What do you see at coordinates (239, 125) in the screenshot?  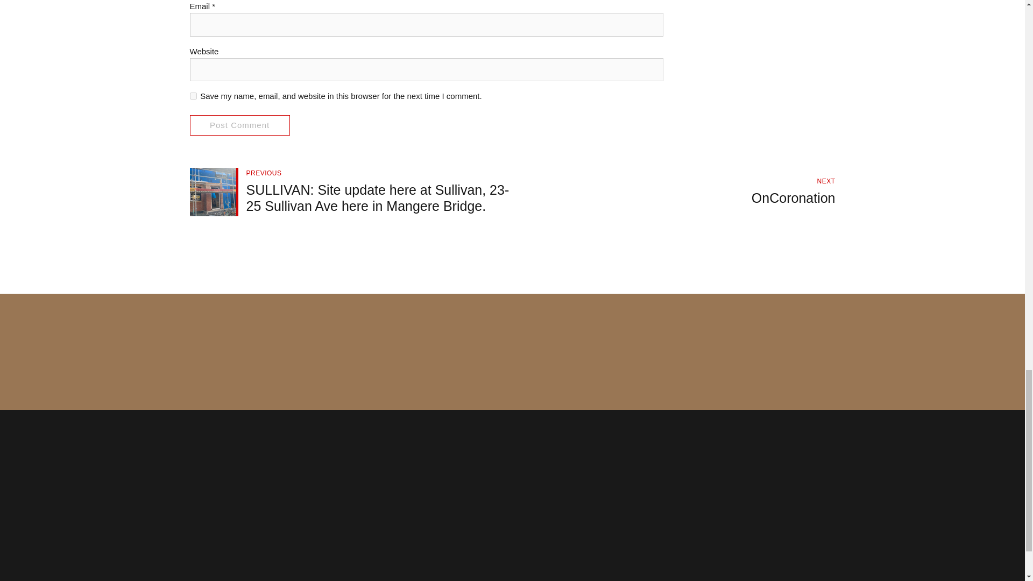 I see `SEND` at bounding box center [239, 125].